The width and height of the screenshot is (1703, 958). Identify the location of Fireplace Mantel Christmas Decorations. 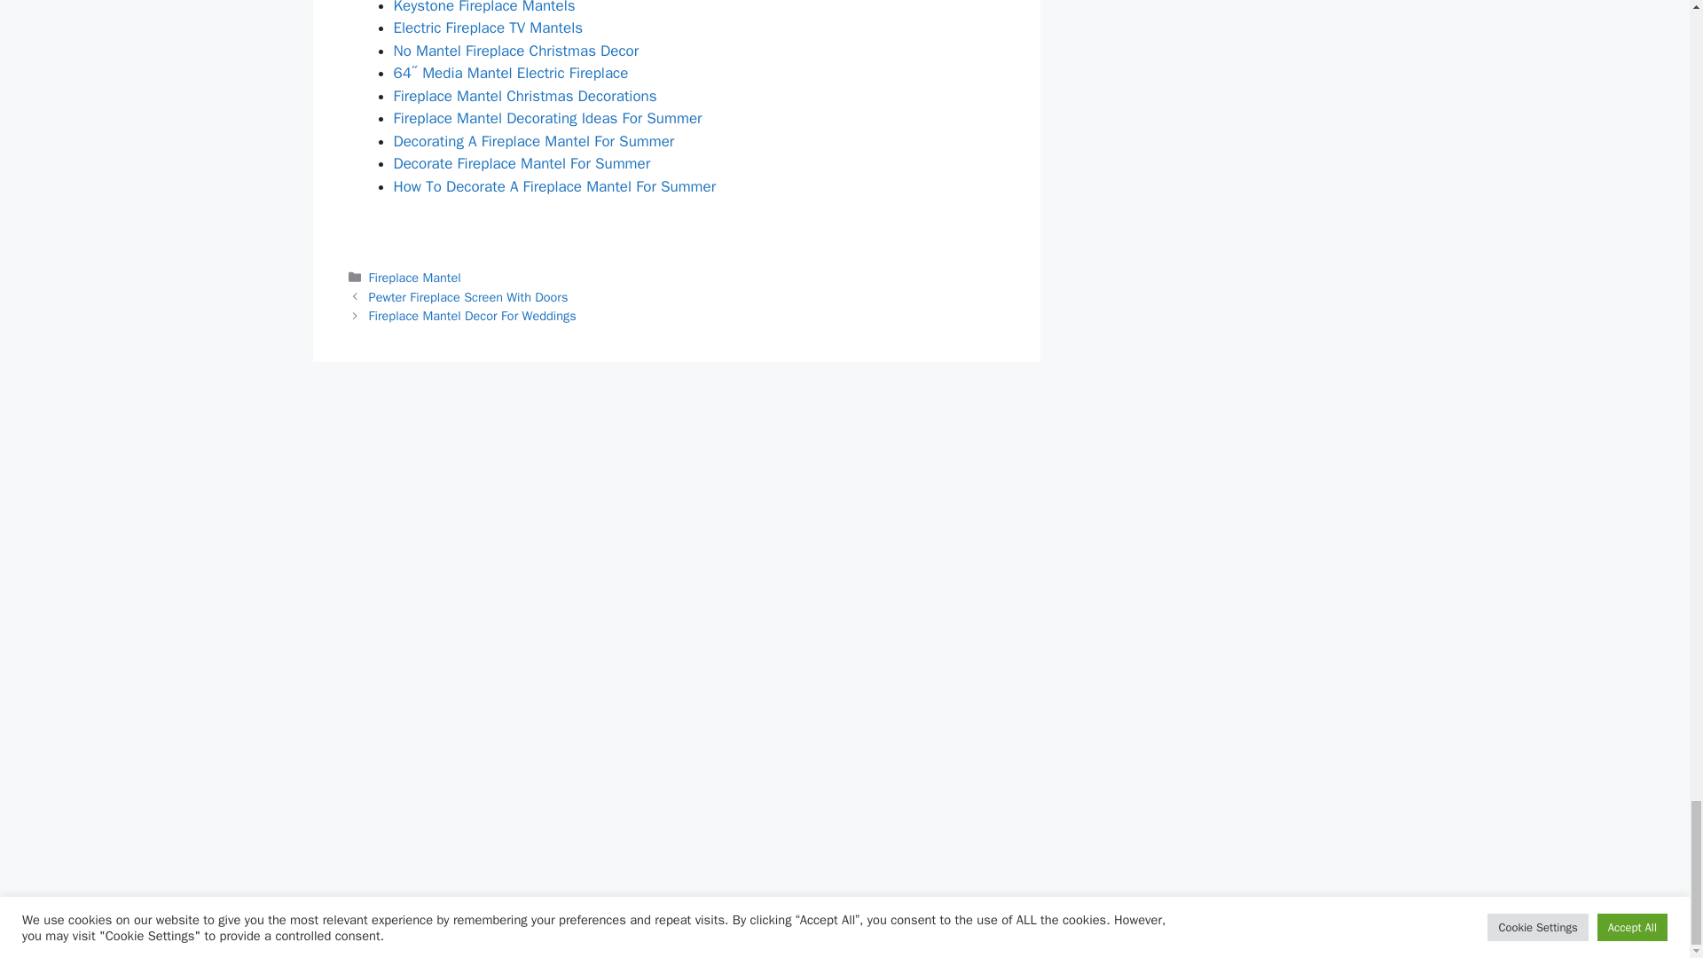
(525, 96).